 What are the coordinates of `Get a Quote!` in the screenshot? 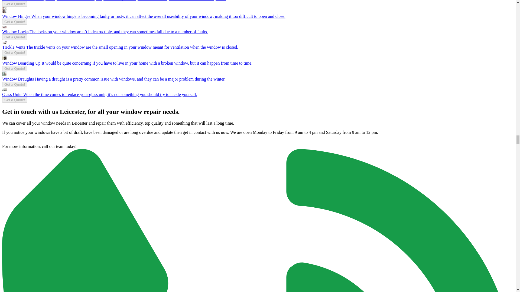 It's located at (14, 22).